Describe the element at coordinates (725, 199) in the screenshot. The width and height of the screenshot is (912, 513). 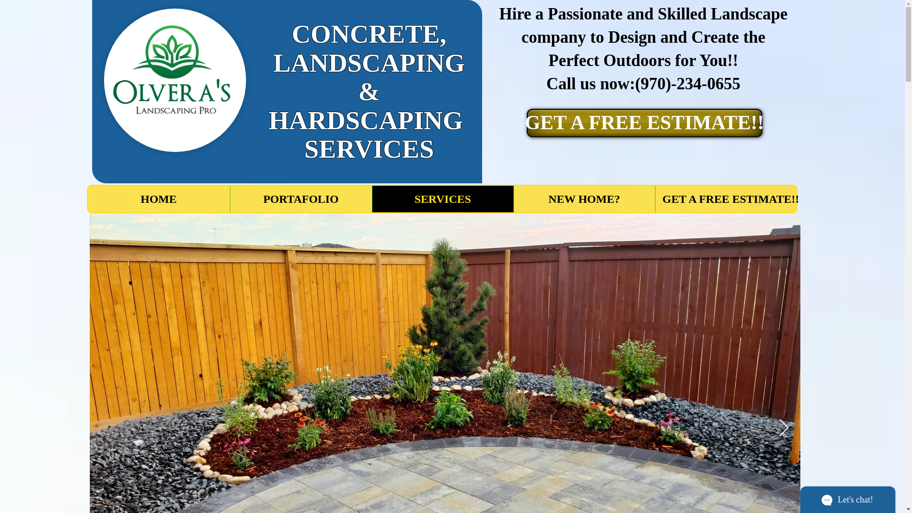
I see `GET A FREE ESTIMATE!!` at that location.